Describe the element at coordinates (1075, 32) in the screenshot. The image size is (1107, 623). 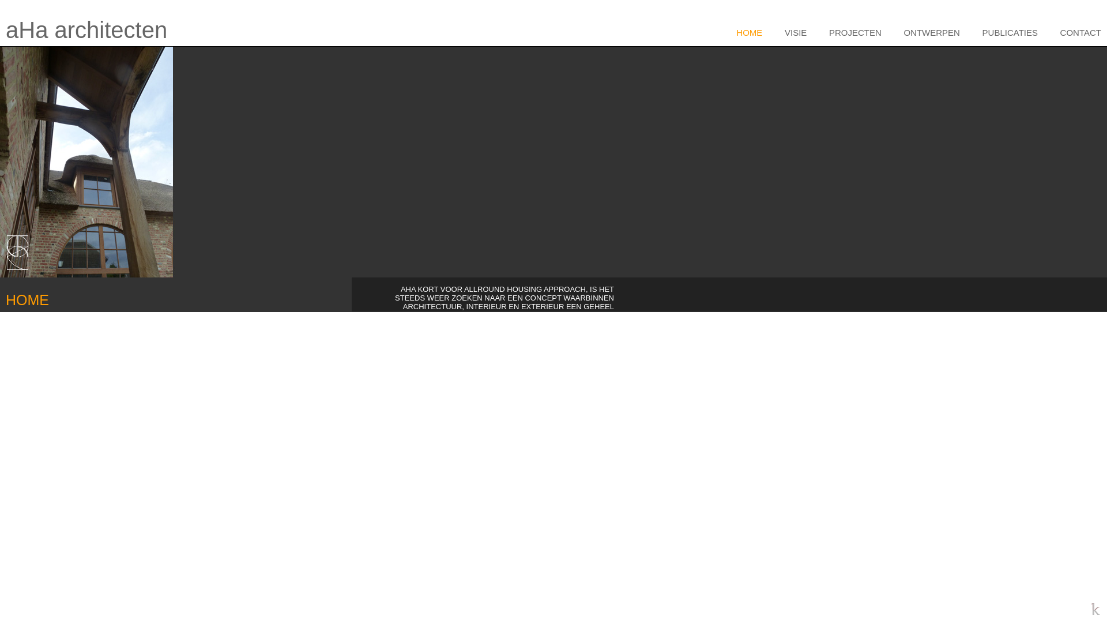
I see `CONTACT` at that location.